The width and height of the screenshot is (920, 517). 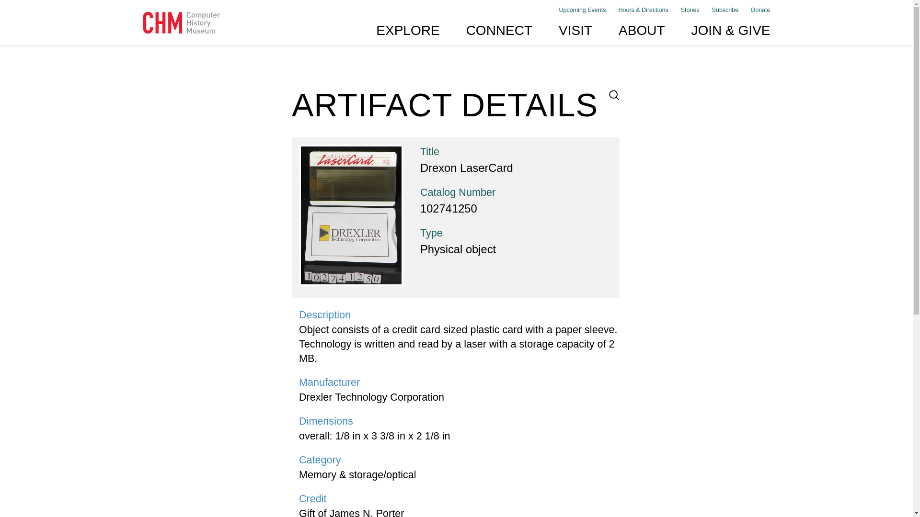 I want to click on Upcoming Events, so click(x=583, y=10).